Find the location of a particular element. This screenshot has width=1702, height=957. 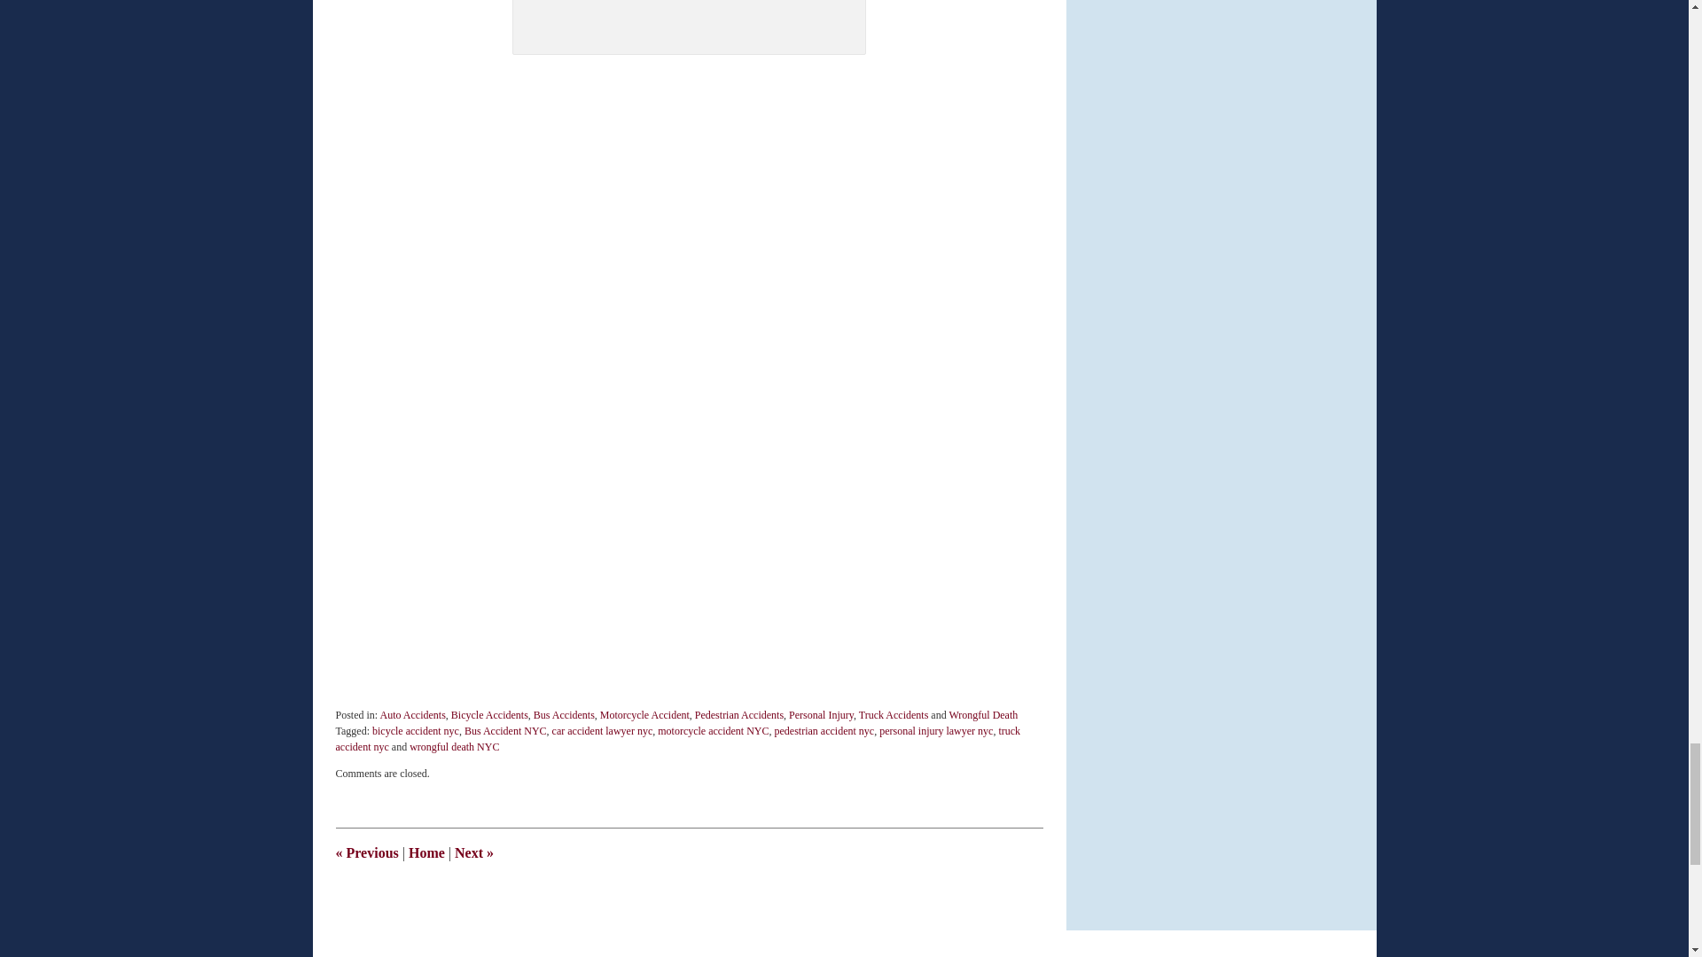

View all posts tagged with car accident lawyer nyc is located at coordinates (603, 730).